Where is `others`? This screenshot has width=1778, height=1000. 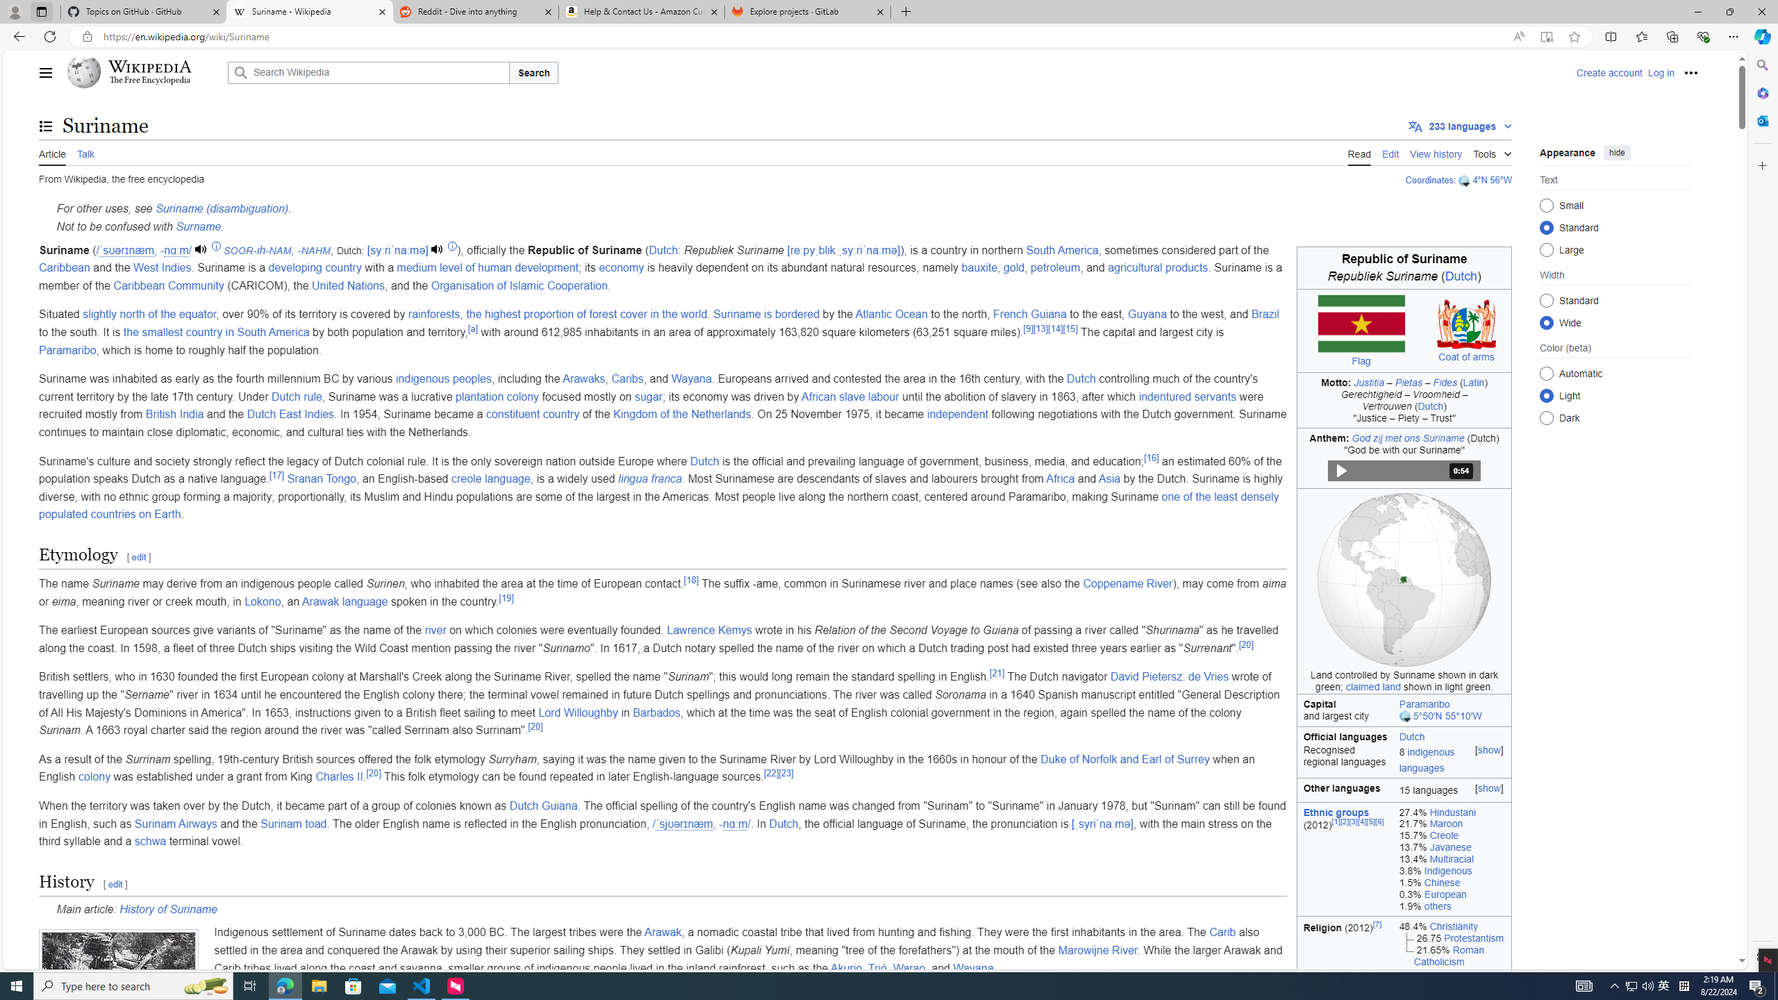 others is located at coordinates (1437, 906).